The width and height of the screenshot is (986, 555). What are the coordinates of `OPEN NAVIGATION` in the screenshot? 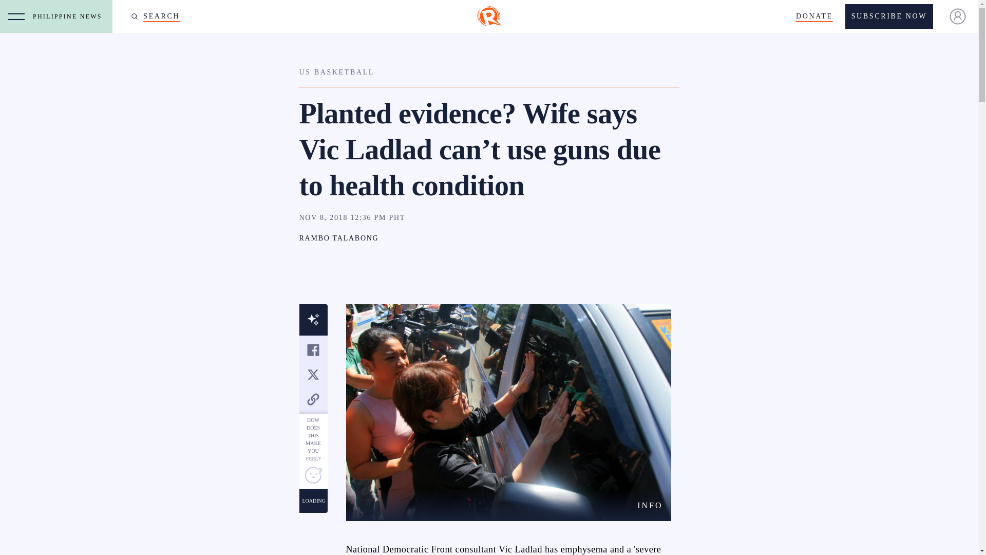 It's located at (16, 16).